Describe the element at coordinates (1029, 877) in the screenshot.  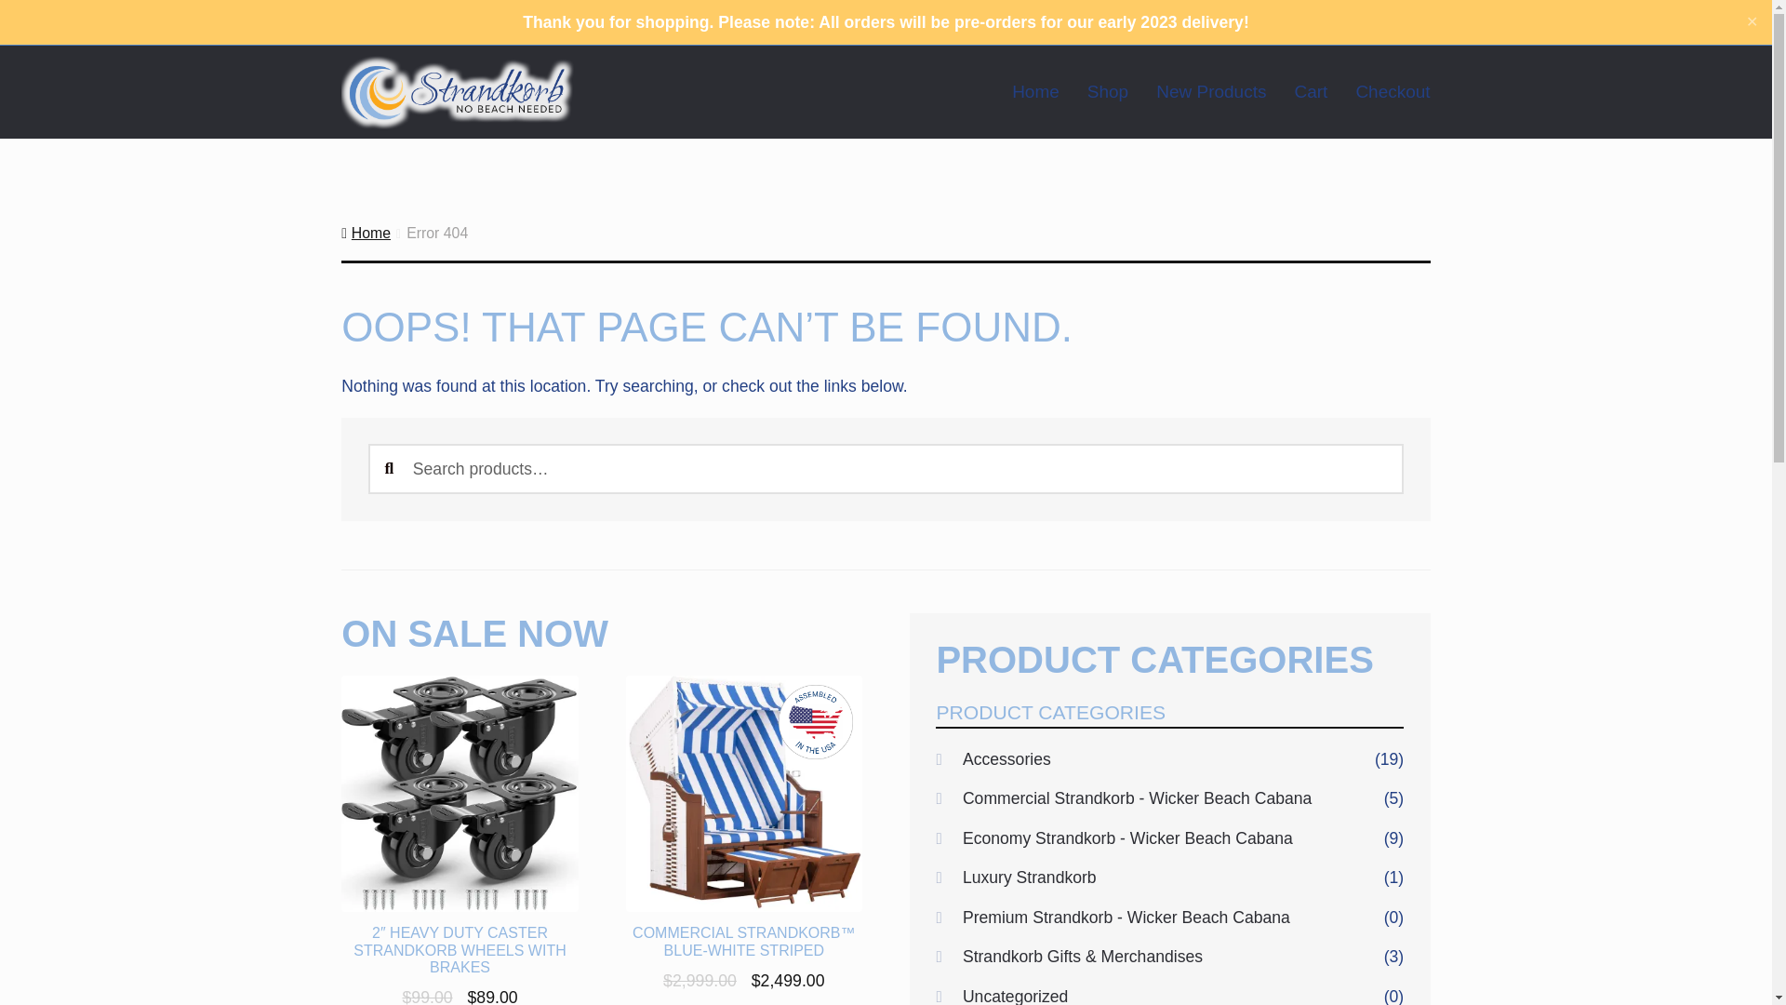
I see `Luxury Strandkorb` at that location.